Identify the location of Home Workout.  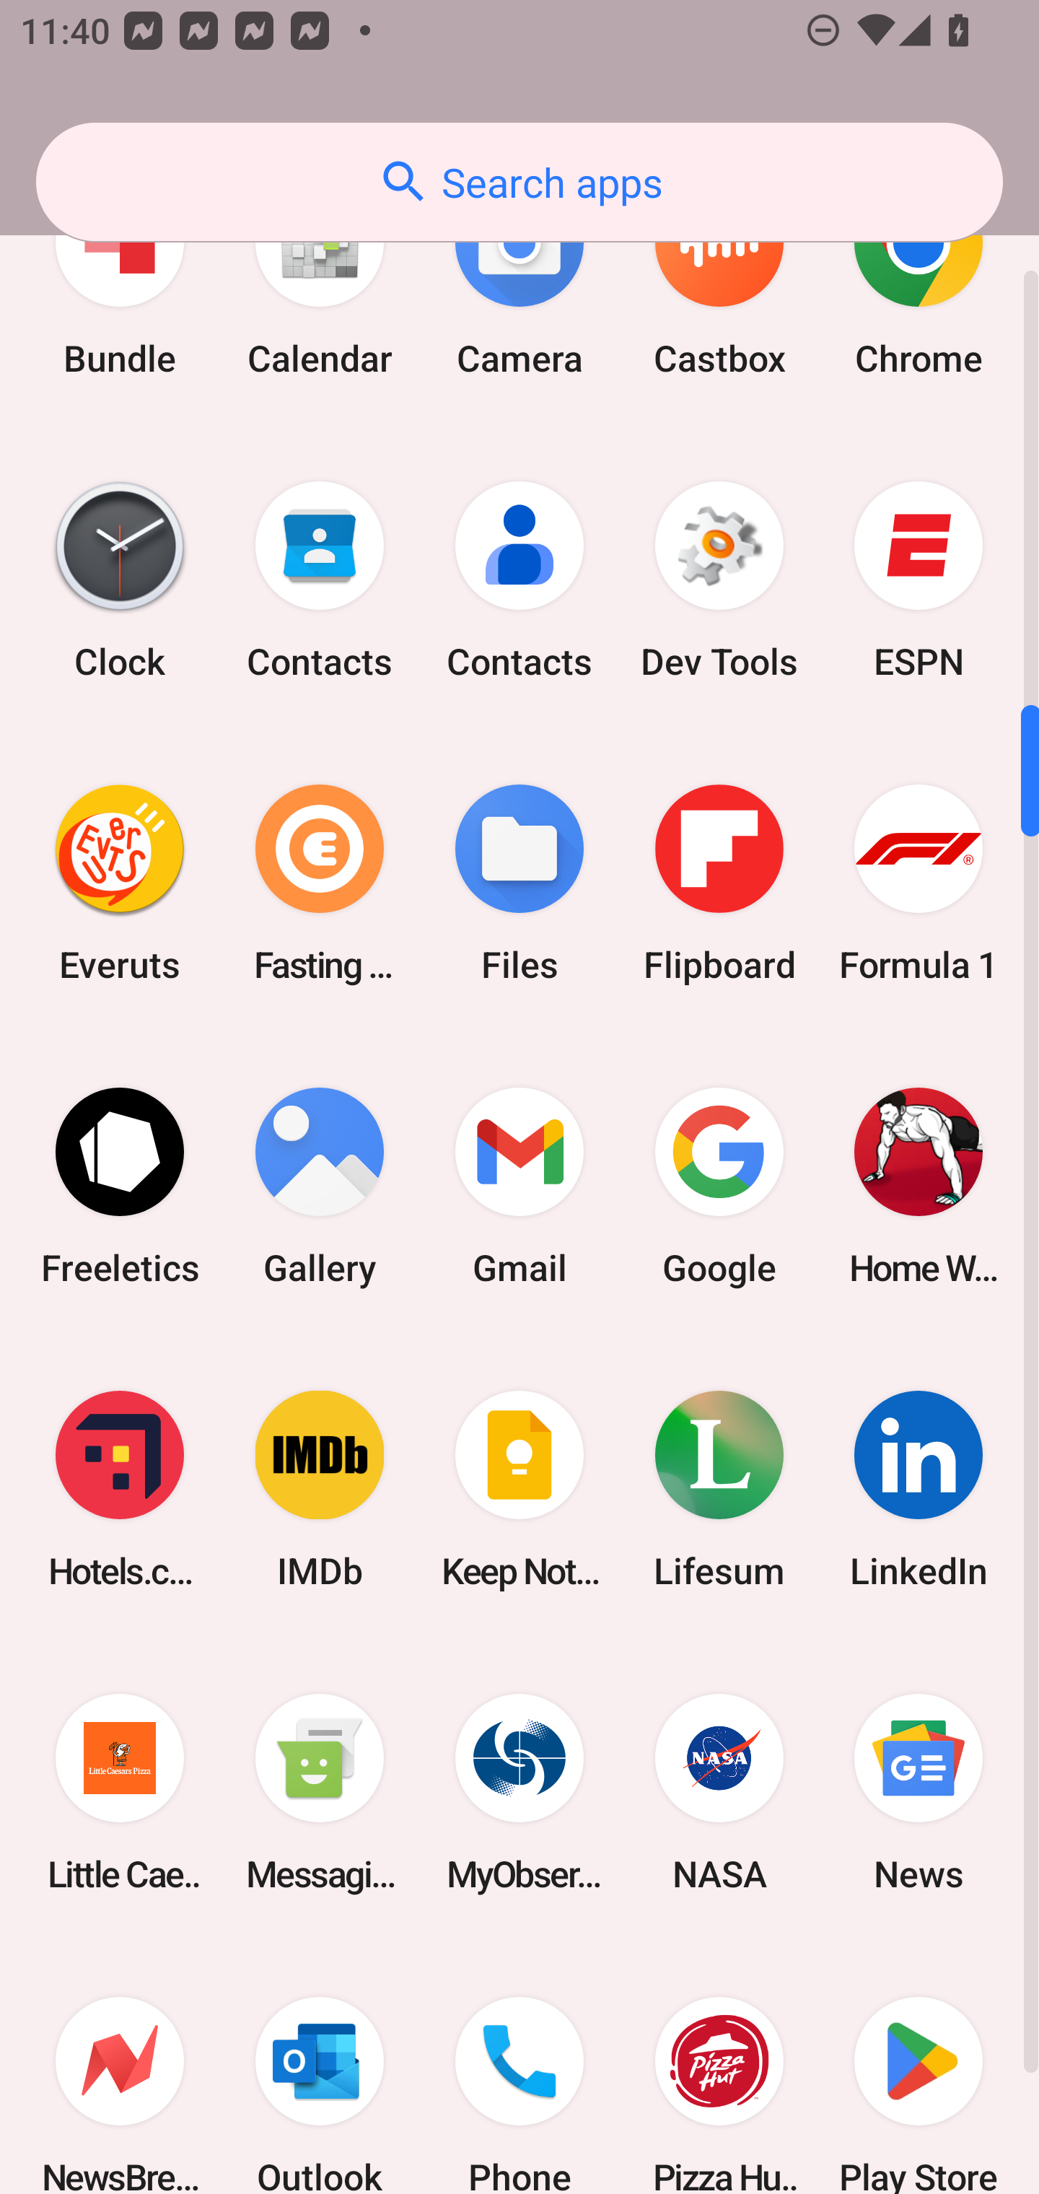
(919, 1186).